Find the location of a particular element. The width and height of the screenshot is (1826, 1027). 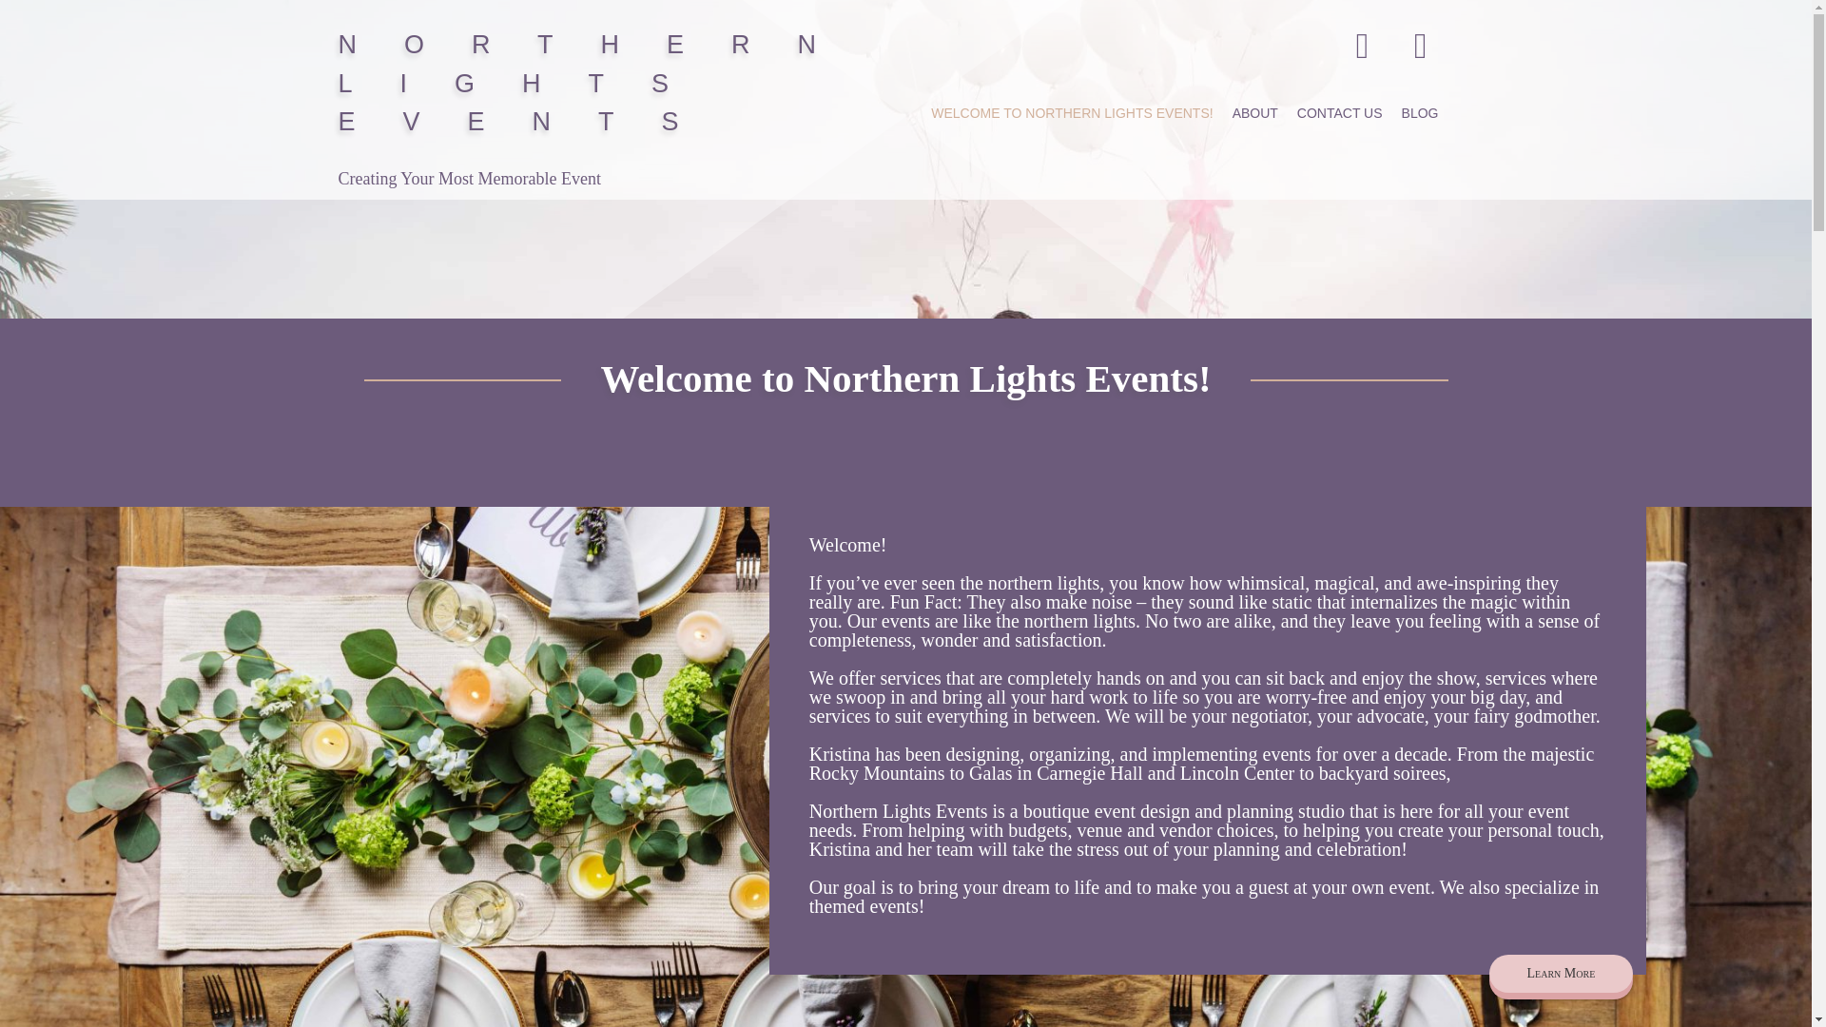

Welcome to Northern Lights Events! is located at coordinates (904, 378).